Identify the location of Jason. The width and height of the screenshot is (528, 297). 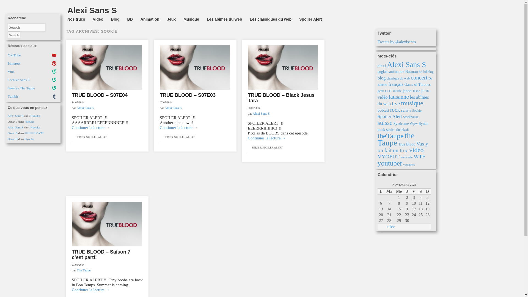
(416, 91).